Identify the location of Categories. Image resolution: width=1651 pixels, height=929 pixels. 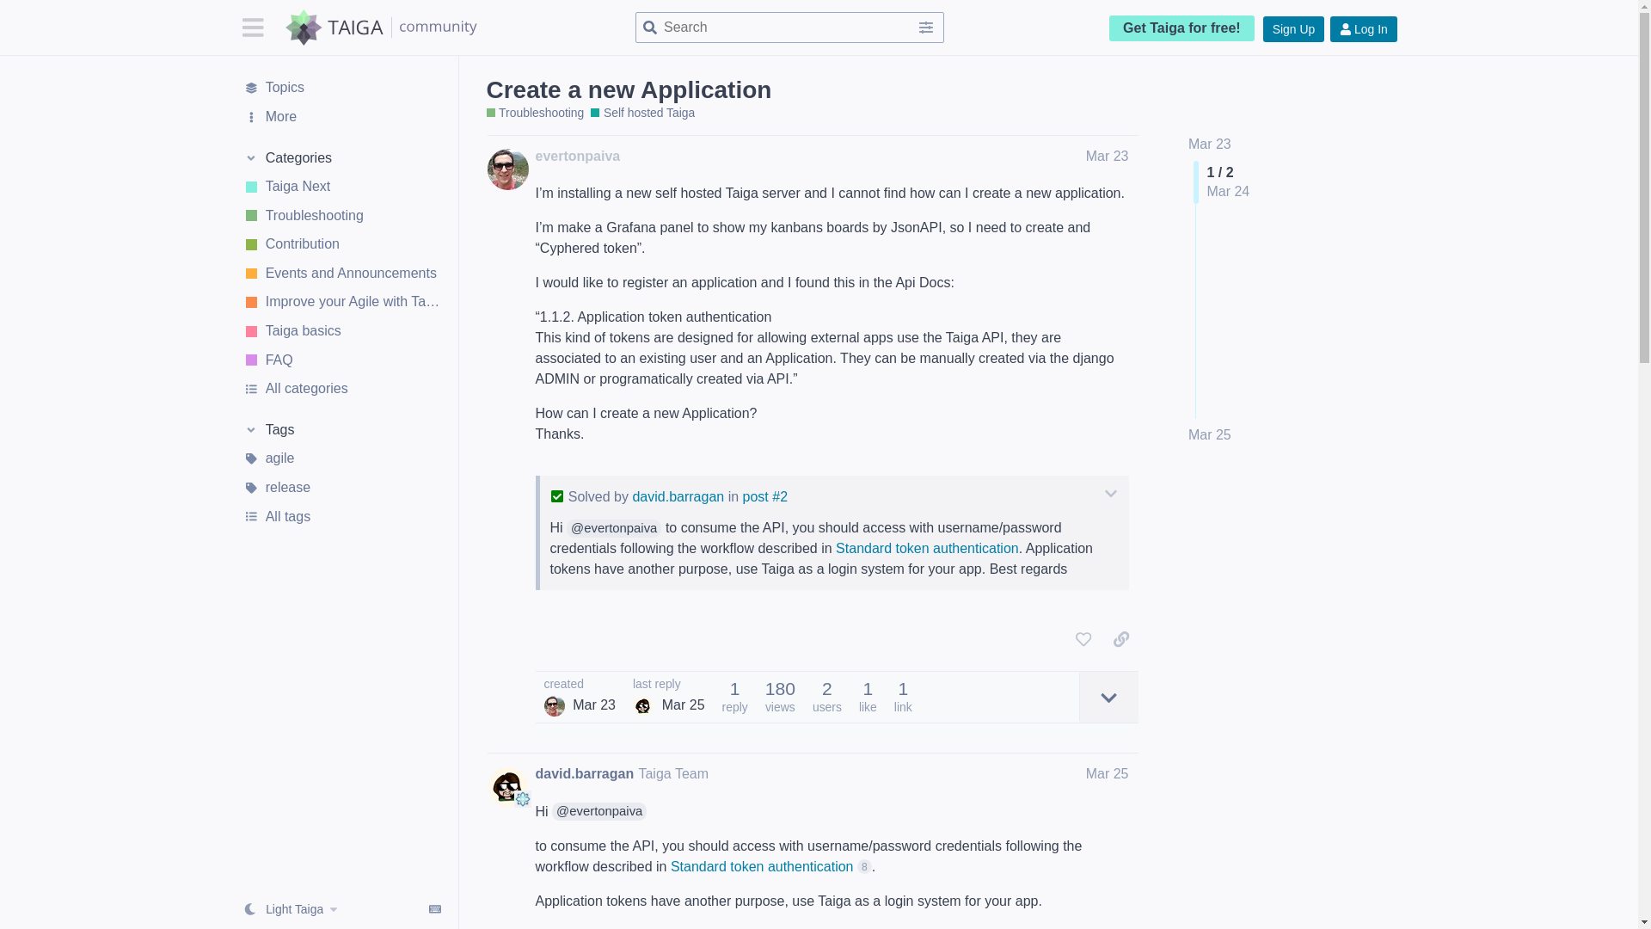
(341, 158).